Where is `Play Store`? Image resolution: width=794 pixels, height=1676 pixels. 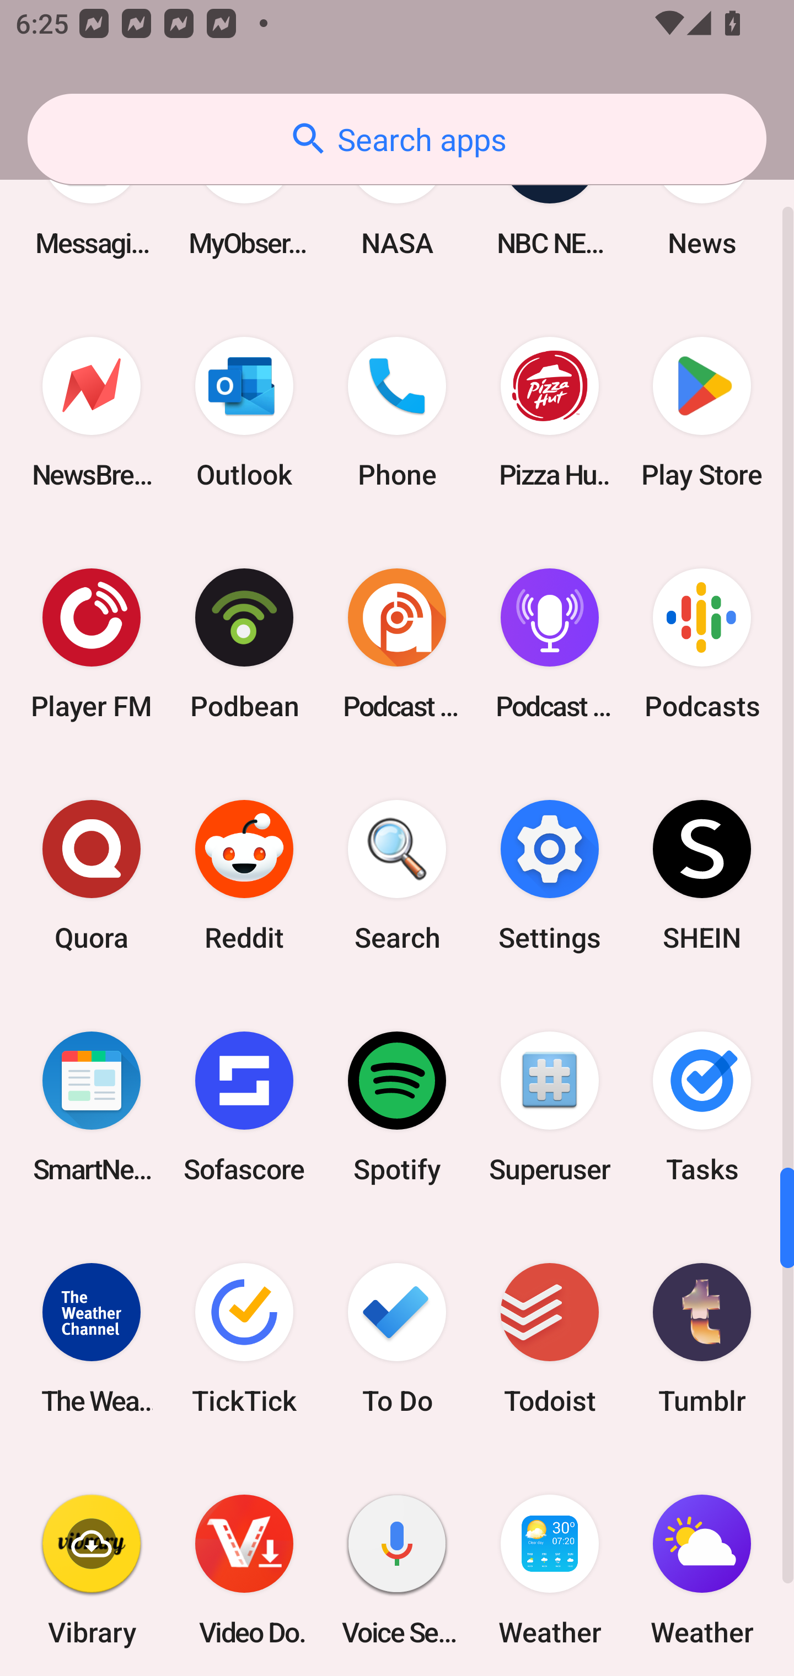 Play Store is located at coordinates (702, 412).